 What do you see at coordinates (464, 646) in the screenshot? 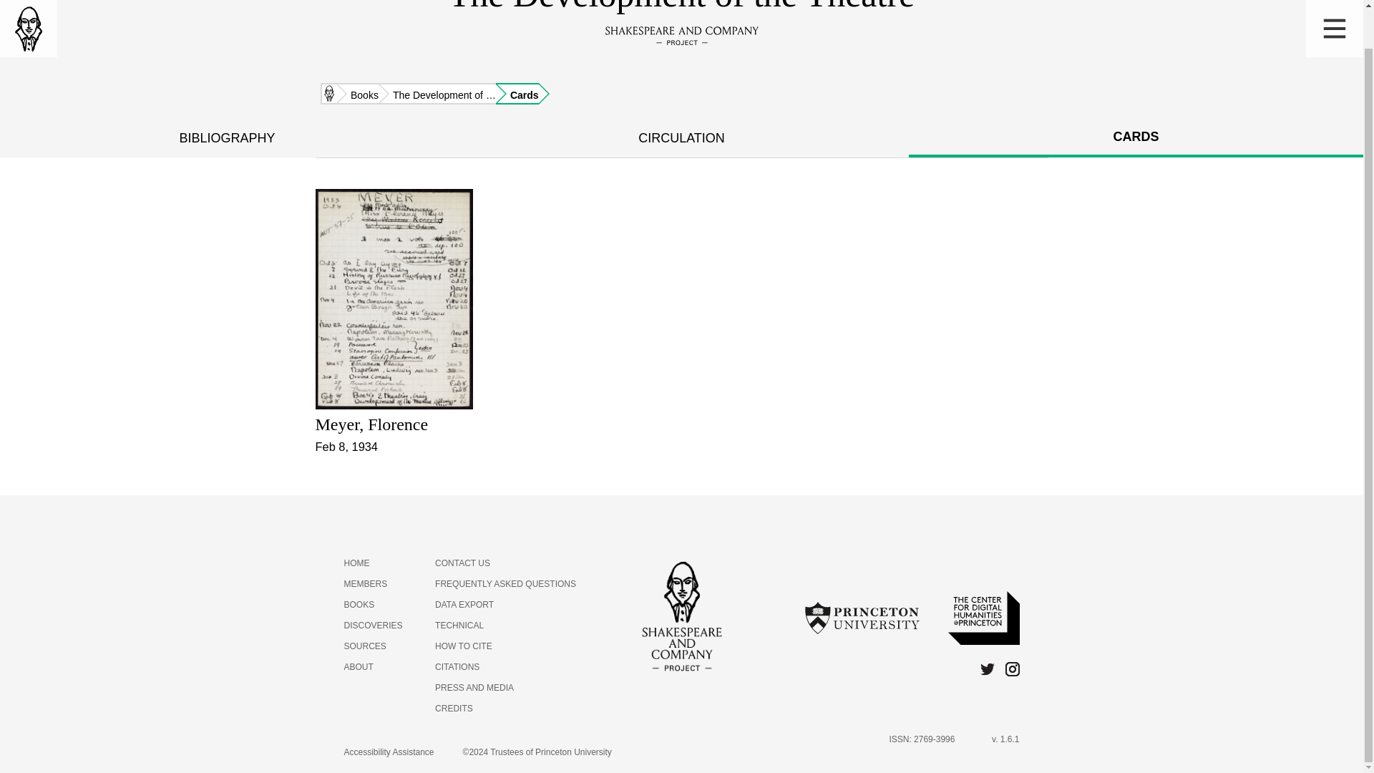
I see `HOW TO CITE` at bounding box center [464, 646].